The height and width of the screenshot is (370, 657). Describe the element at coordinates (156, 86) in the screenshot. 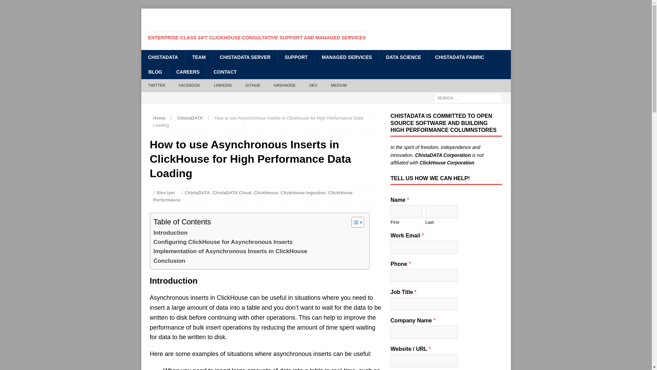

I see `TWITTER` at that location.